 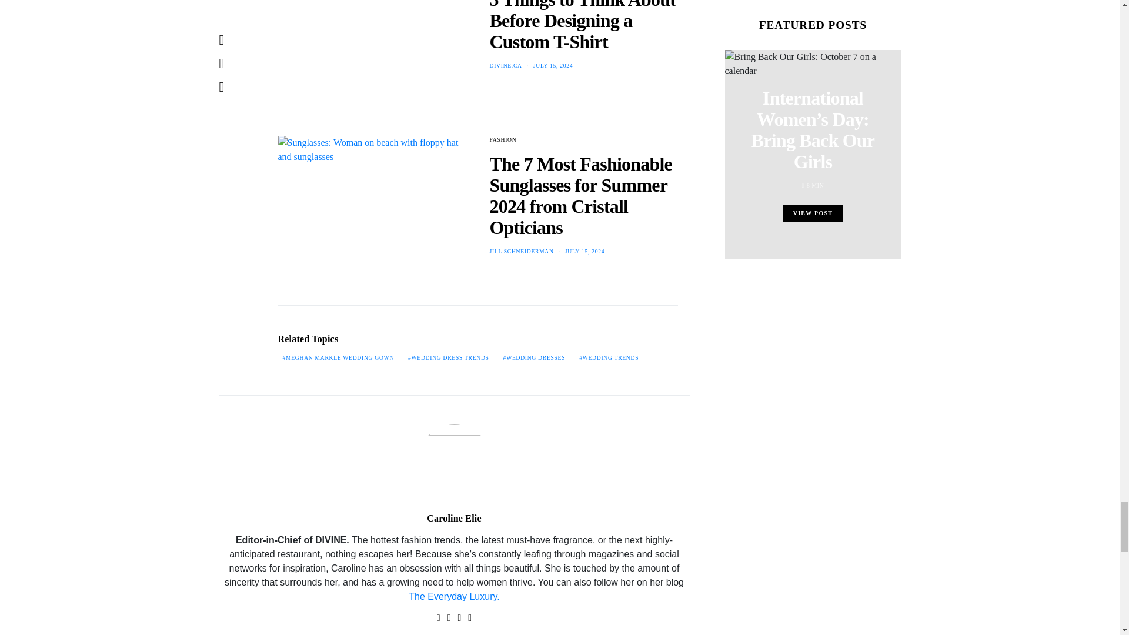 What do you see at coordinates (505, 65) in the screenshot?
I see `View all posts by divine.ca` at bounding box center [505, 65].